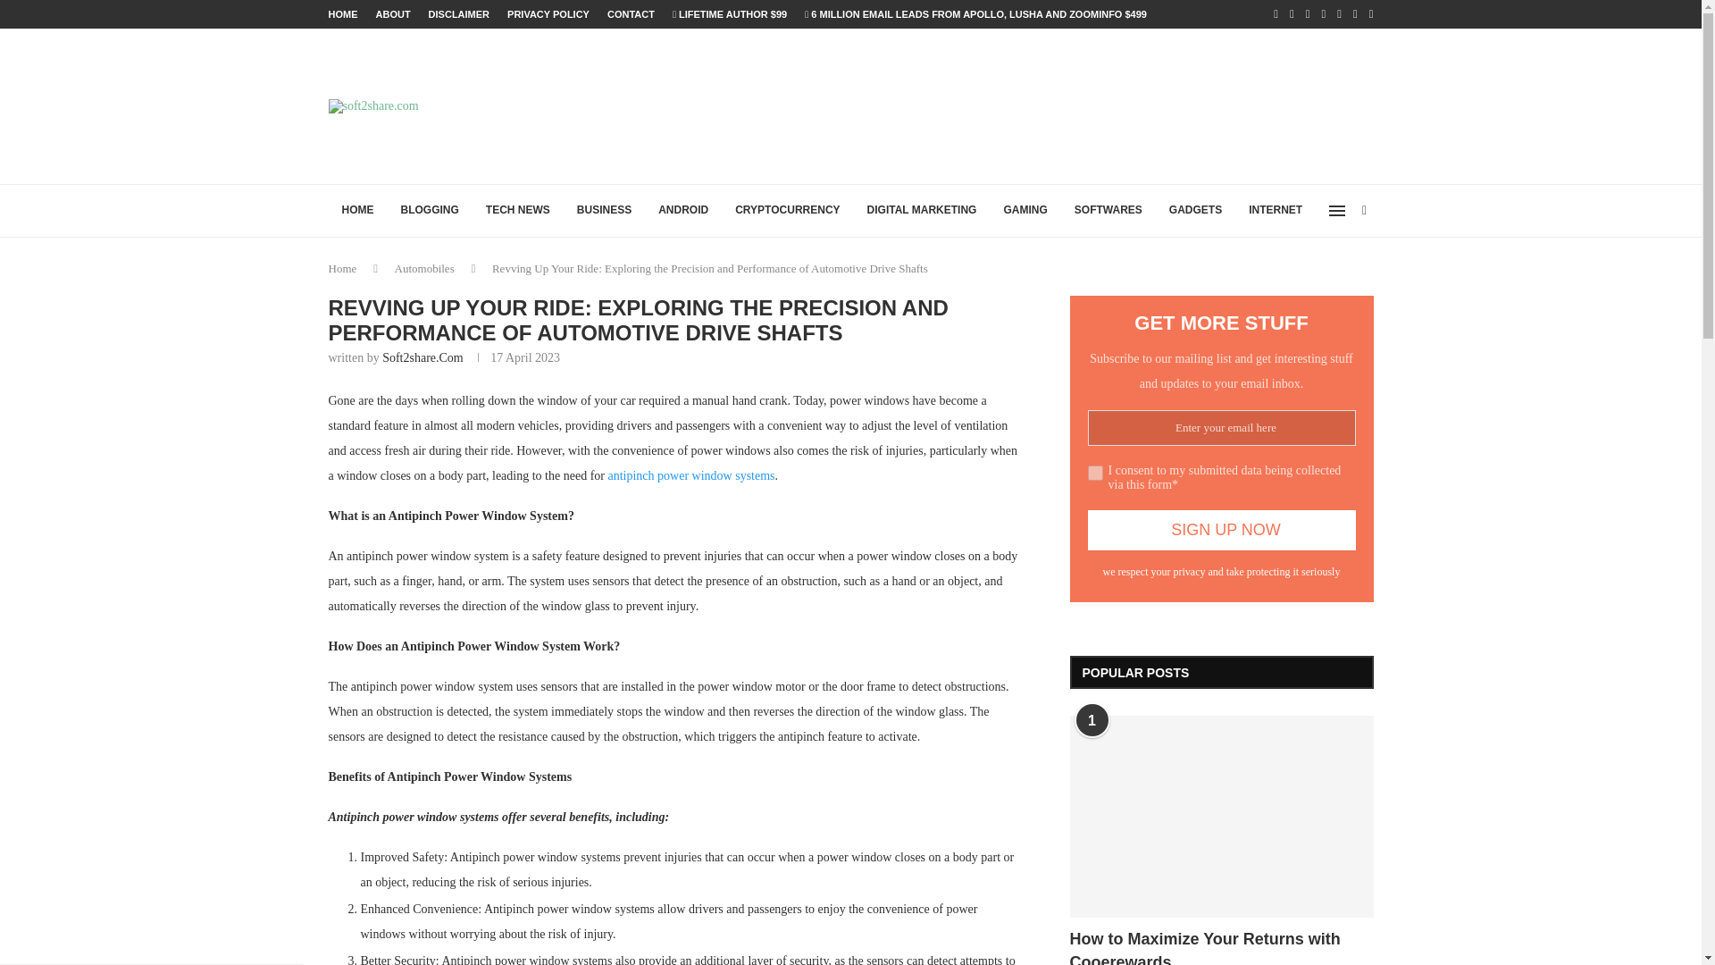 This screenshot has width=1715, height=965. What do you see at coordinates (343, 14) in the screenshot?
I see `HOME` at bounding box center [343, 14].